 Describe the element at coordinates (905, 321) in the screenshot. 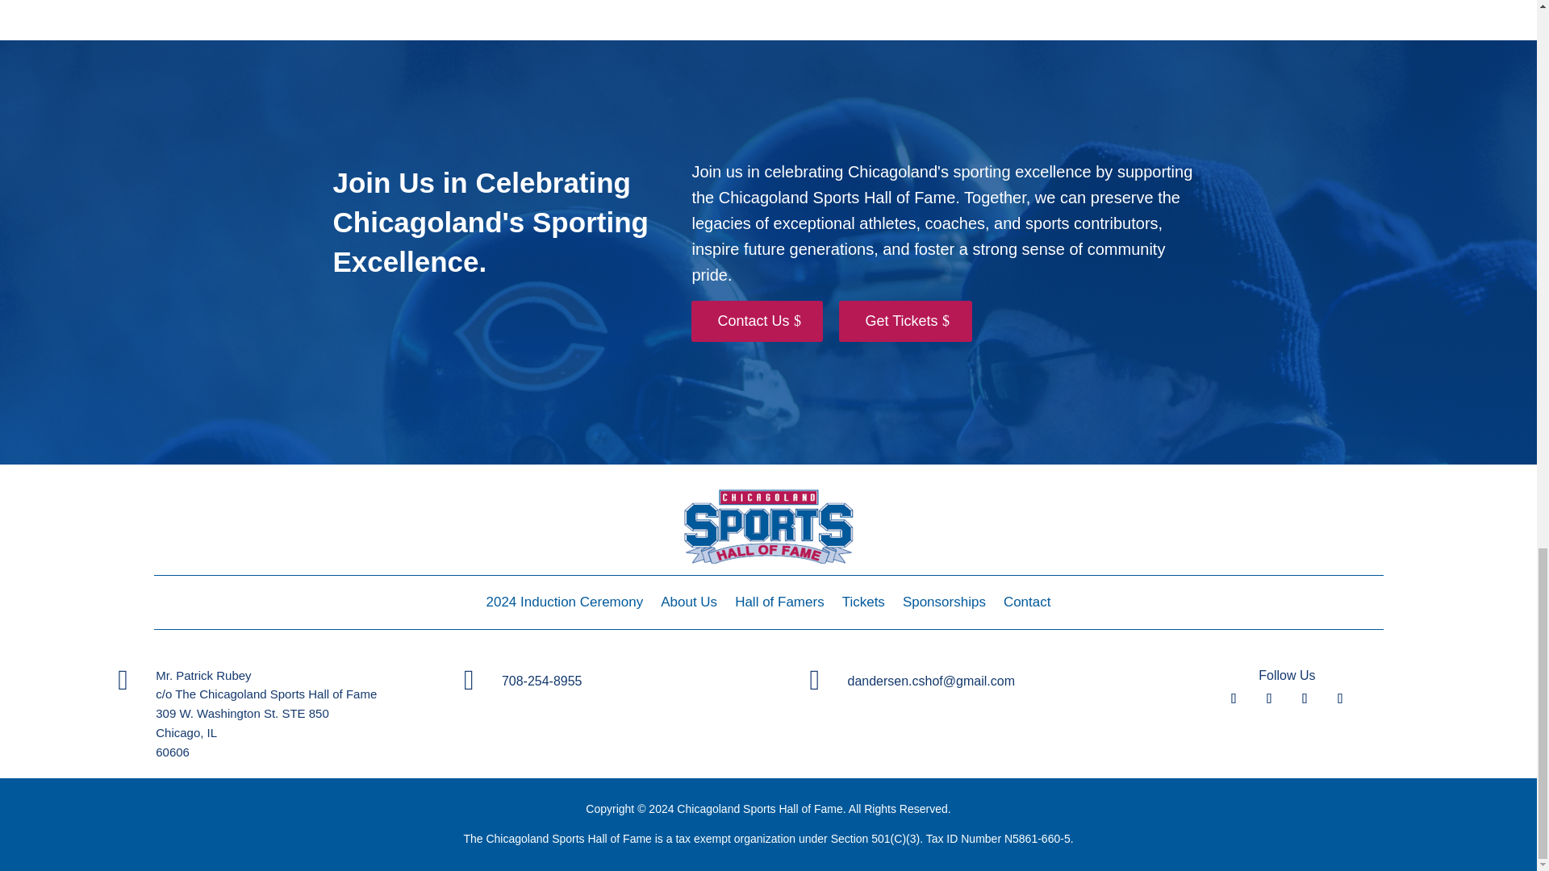

I see `Get Tickets` at that location.